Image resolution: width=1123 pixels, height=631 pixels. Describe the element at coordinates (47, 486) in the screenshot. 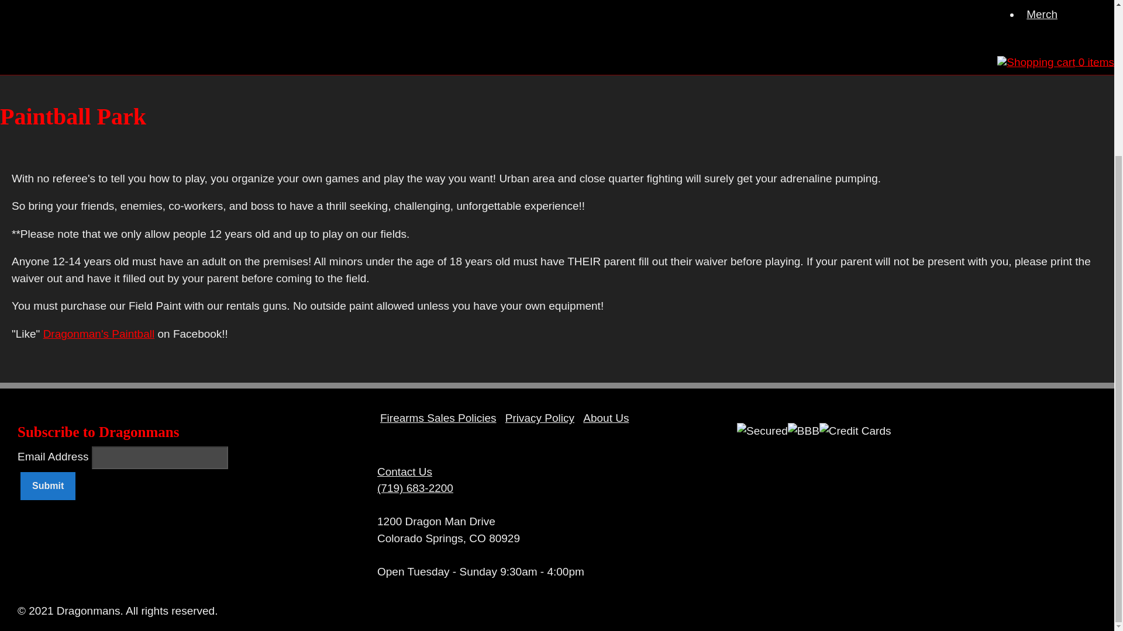

I see `Submit` at that location.